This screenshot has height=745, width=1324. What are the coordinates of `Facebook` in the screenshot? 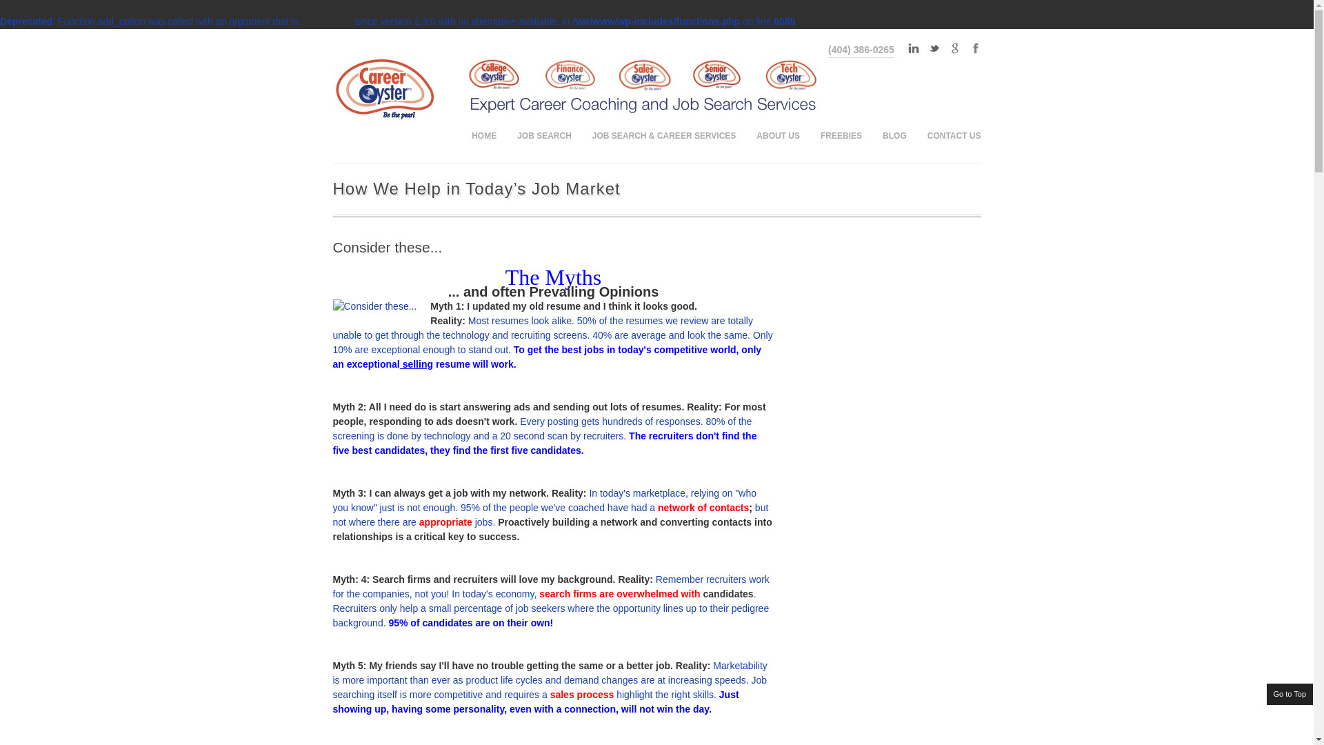 It's located at (975, 48).